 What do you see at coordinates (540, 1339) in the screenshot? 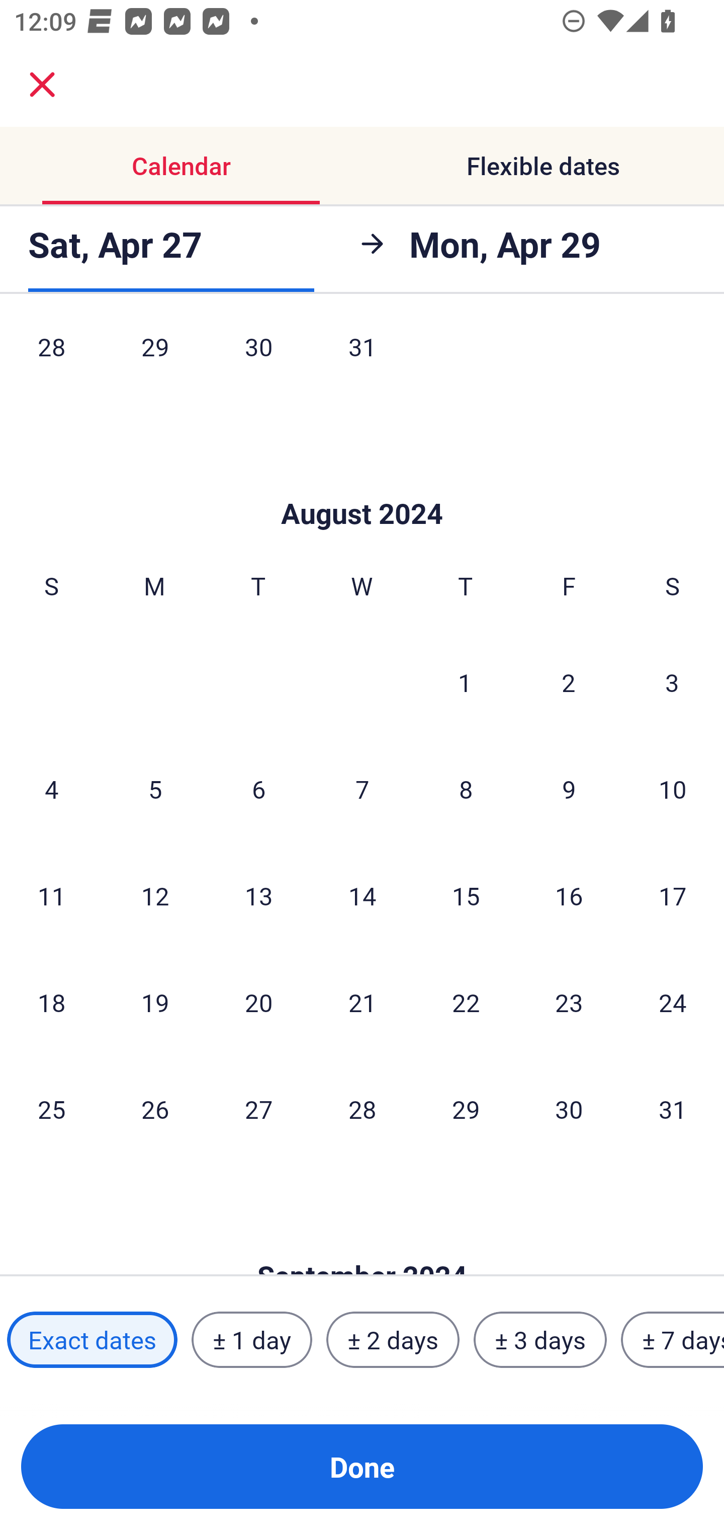
I see `± 3 days` at bounding box center [540, 1339].